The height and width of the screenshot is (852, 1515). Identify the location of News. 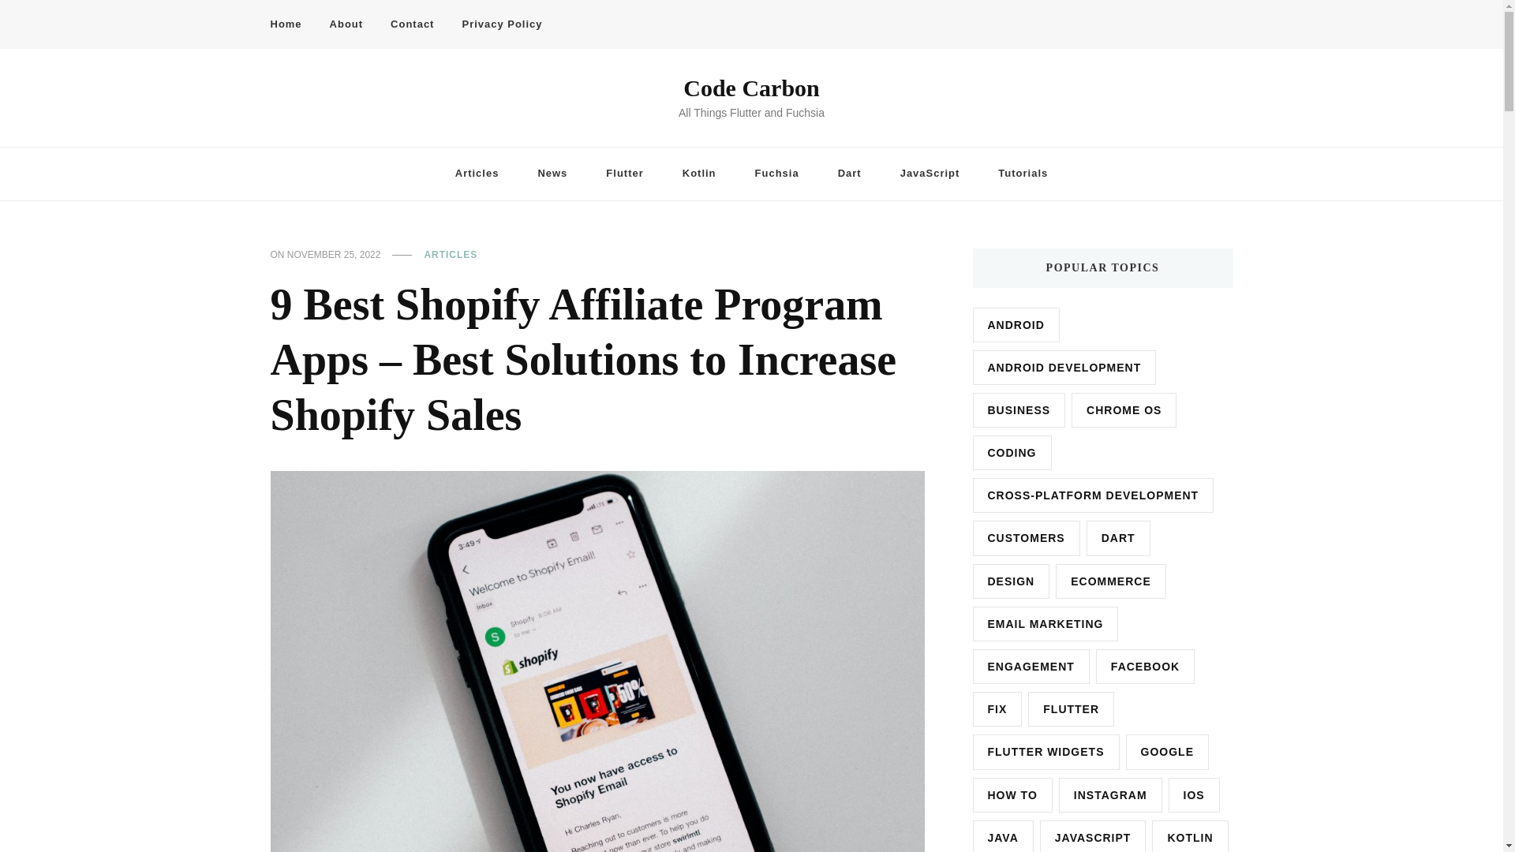
(552, 174).